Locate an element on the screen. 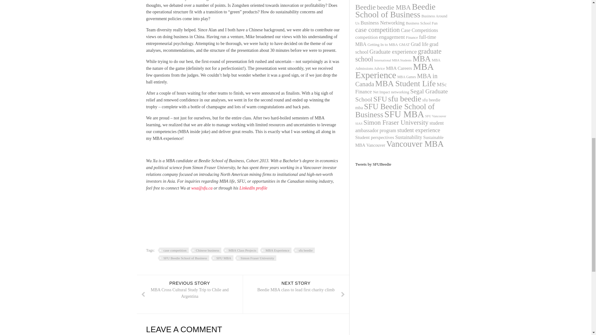  MBA Experience is located at coordinates (205, 250).